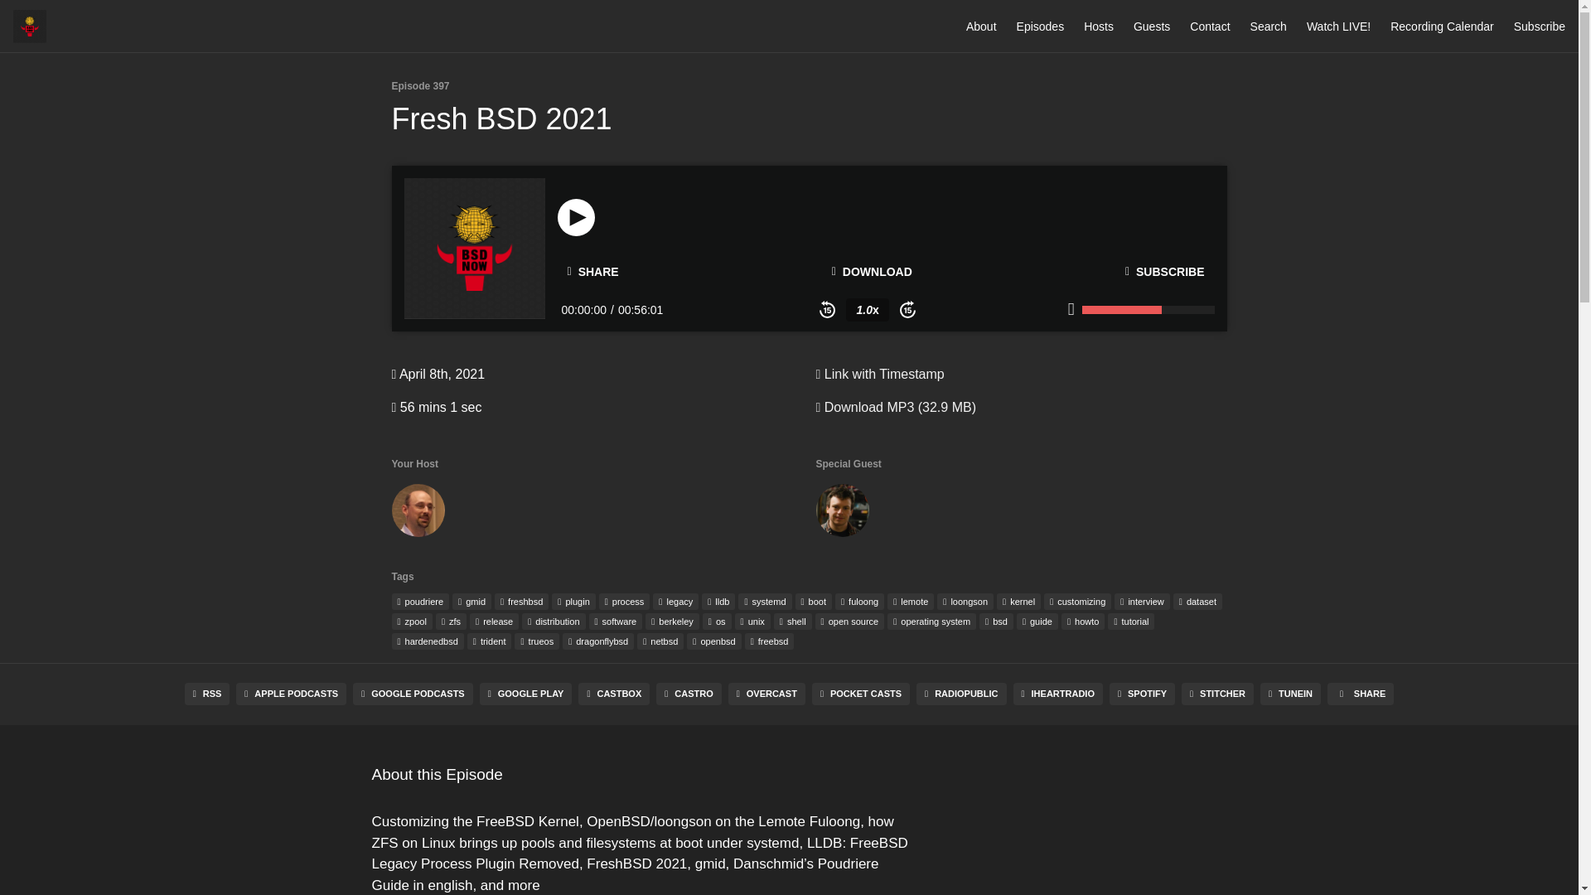  What do you see at coordinates (814, 602) in the screenshot?
I see `boot` at bounding box center [814, 602].